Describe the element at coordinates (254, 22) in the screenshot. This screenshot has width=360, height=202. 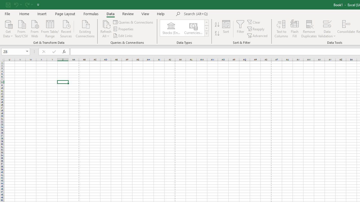
I see `Clear` at that location.